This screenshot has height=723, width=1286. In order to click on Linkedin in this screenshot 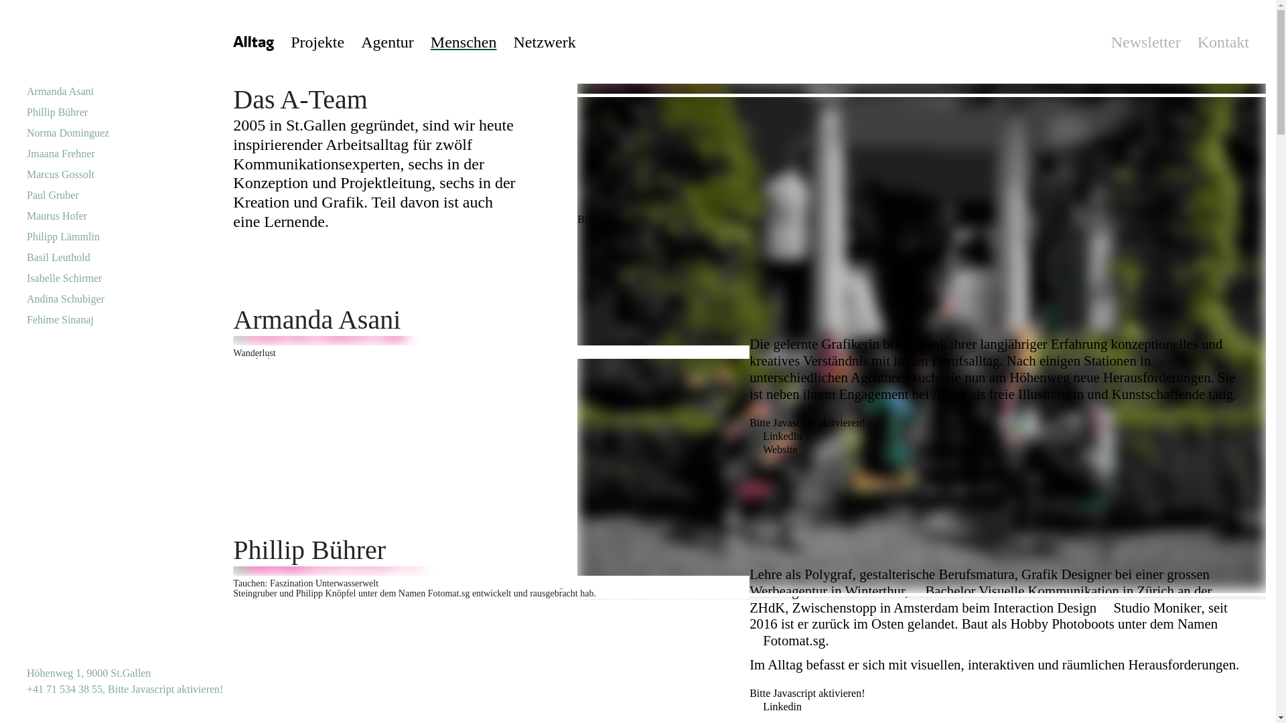, I will do `click(776, 707)`.